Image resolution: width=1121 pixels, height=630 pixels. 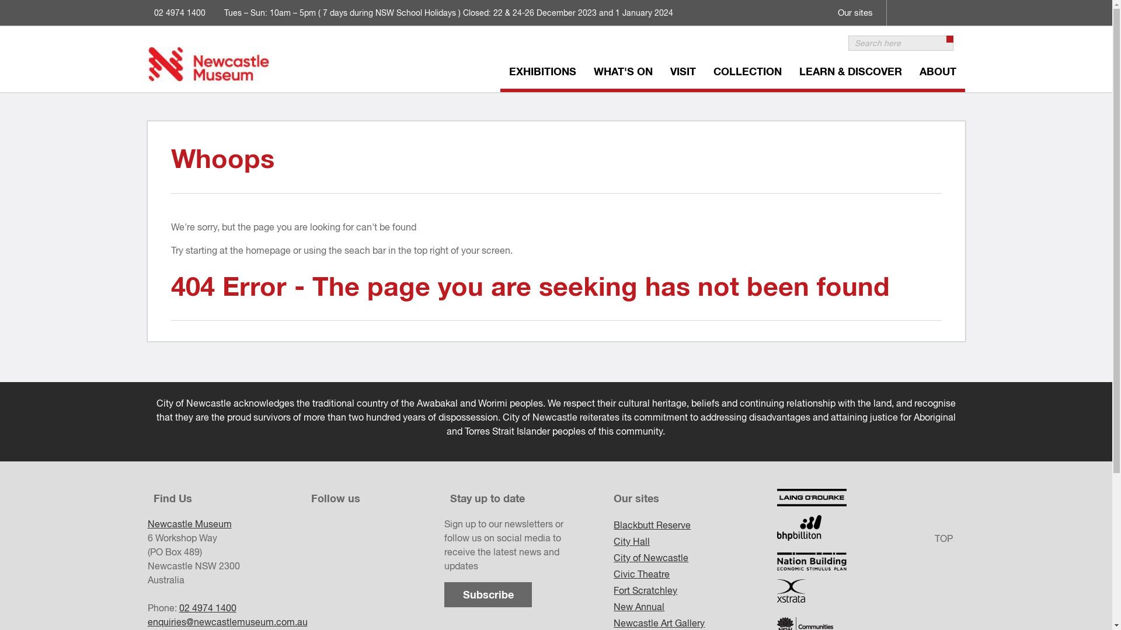 I want to click on Subscribe, so click(x=488, y=595).